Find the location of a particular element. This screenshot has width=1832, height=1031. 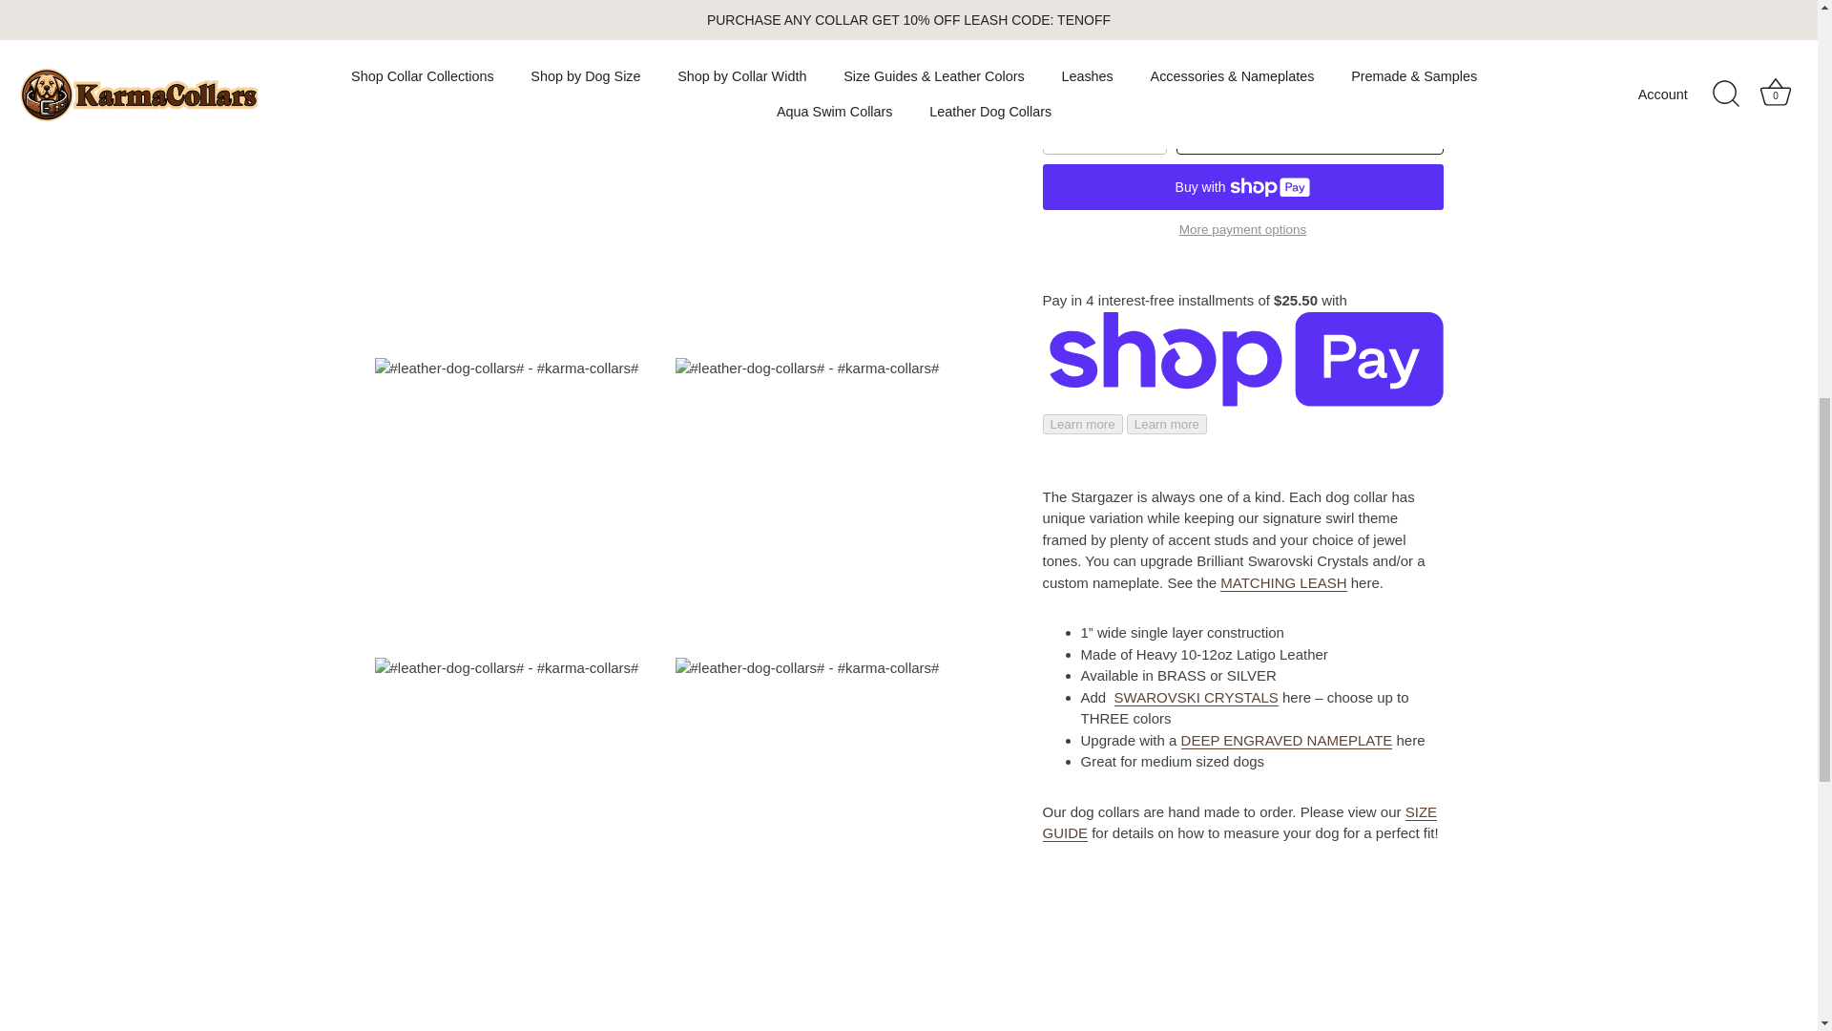

matching leash to stargazer collar is located at coordinates (1282, 290).